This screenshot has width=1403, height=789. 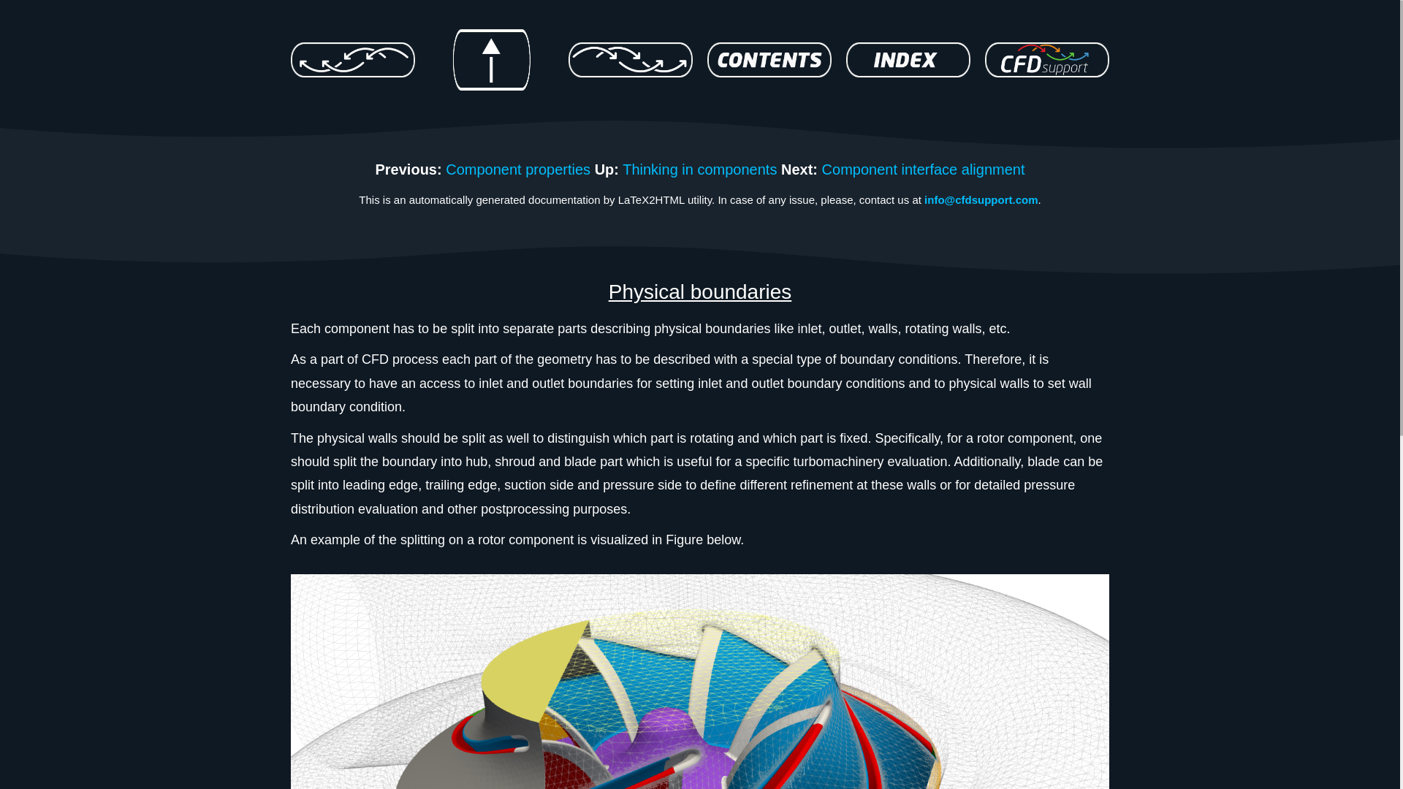 What do you see at coordinates (630, 60) in the screenshot?
I see `Node32 3` at bounding box center [630, 60].